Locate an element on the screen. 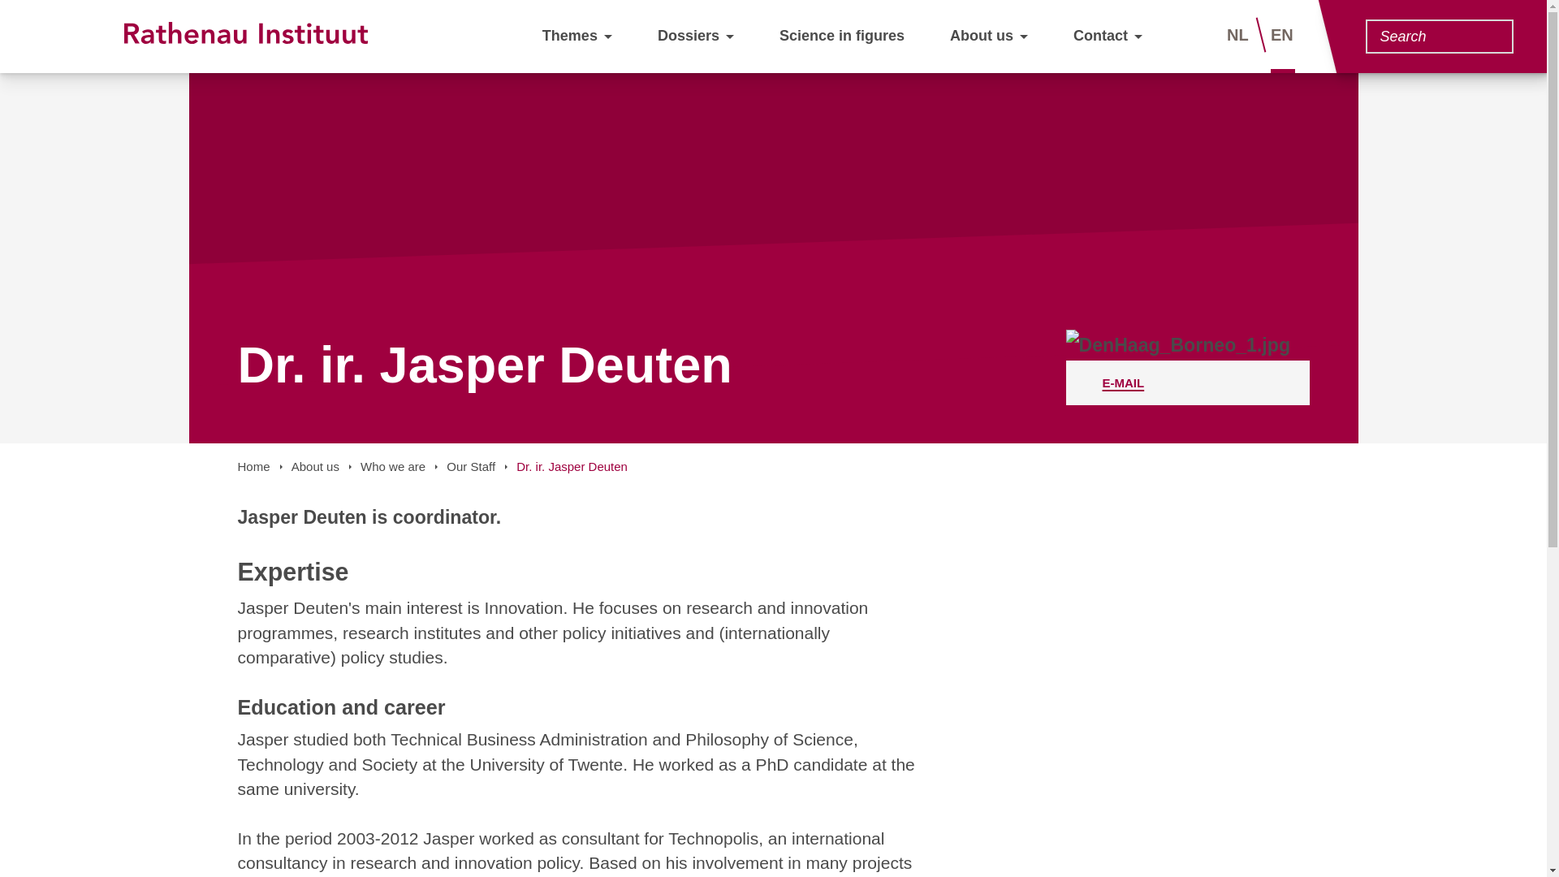  Nederlands is located at coordinates (1187, 382).